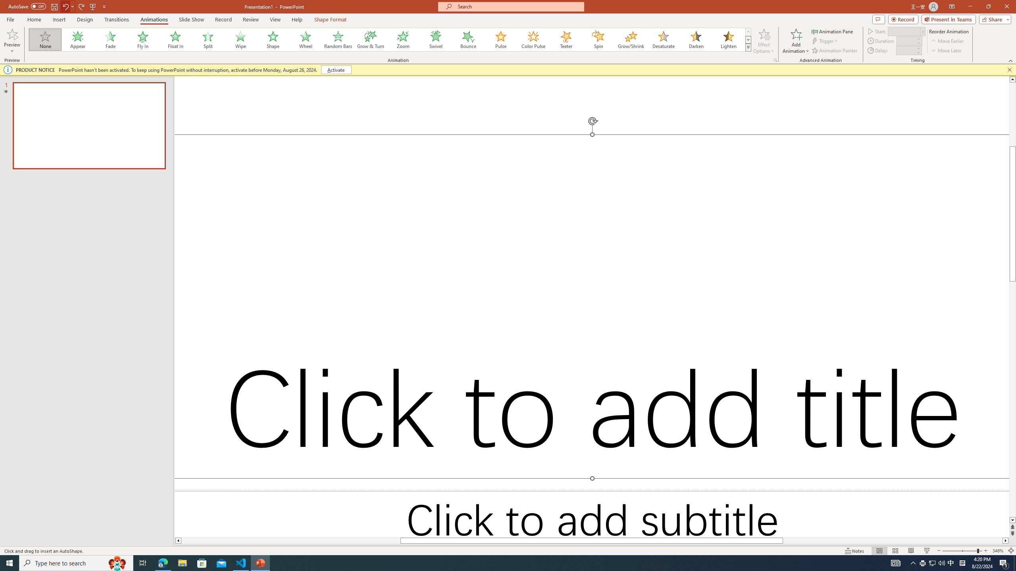 This screenshot has height=571, width=1016. I want to click on Add Animation, so click(796, 41).